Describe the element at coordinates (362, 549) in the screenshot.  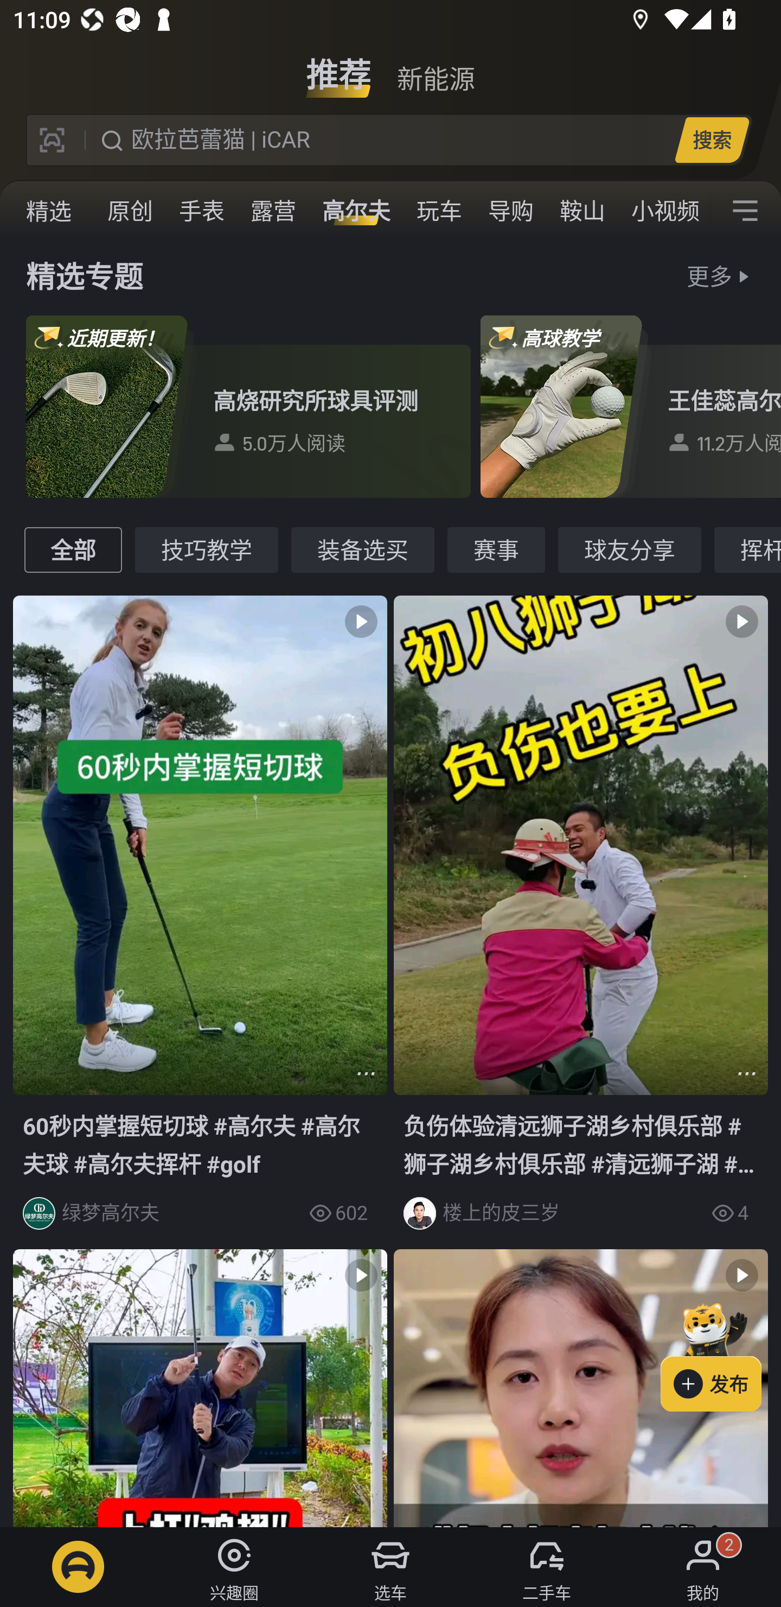
I see `装备选买` at that location.